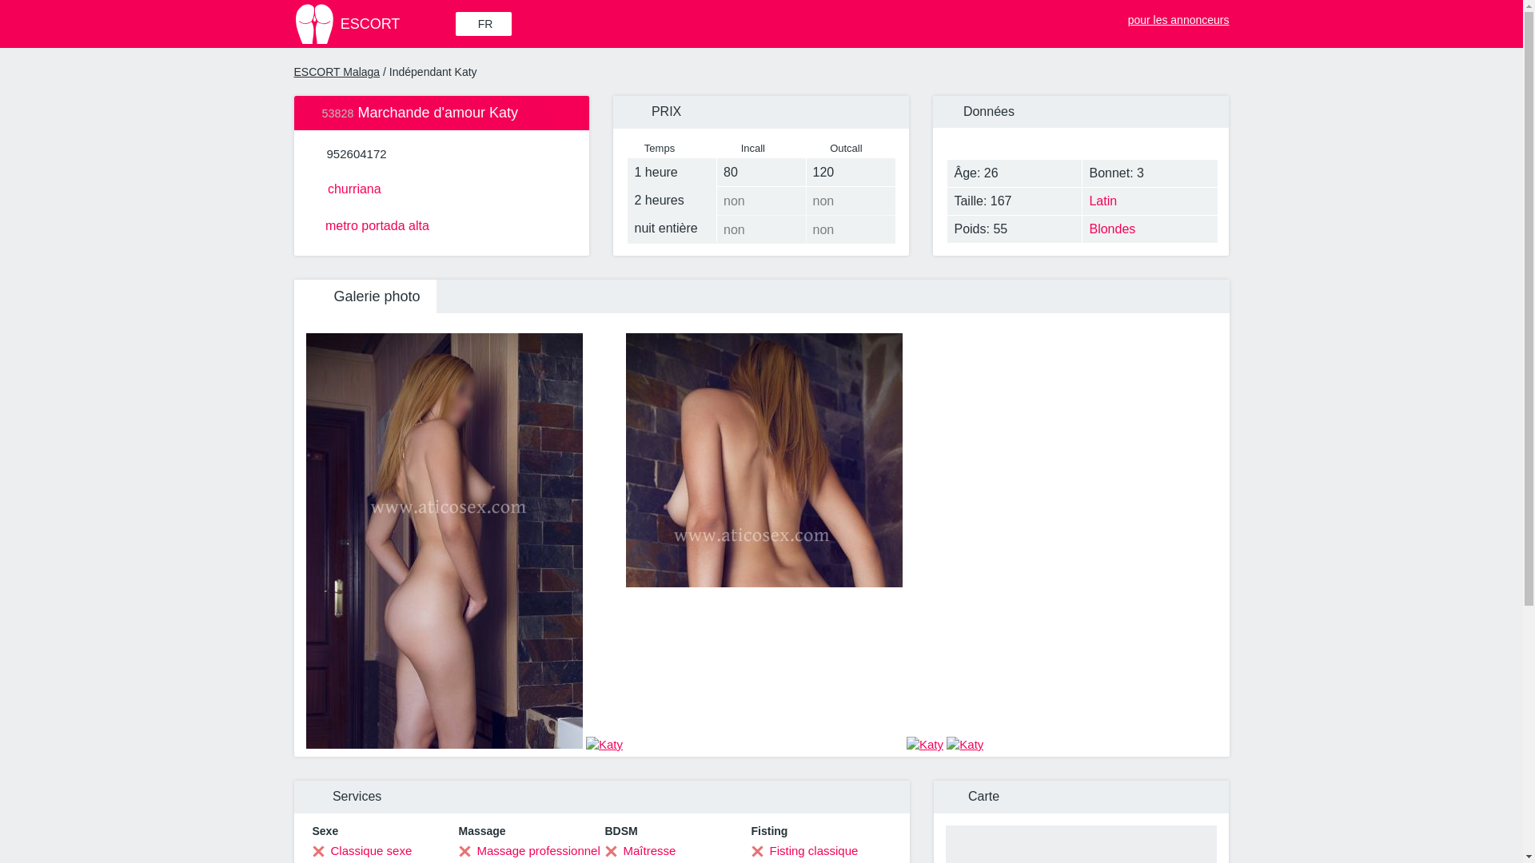 This screenshot has width=1535, height=863. Describe the element at coordinates (1150, 201) in the screenshot. I see `Latin` at that location.